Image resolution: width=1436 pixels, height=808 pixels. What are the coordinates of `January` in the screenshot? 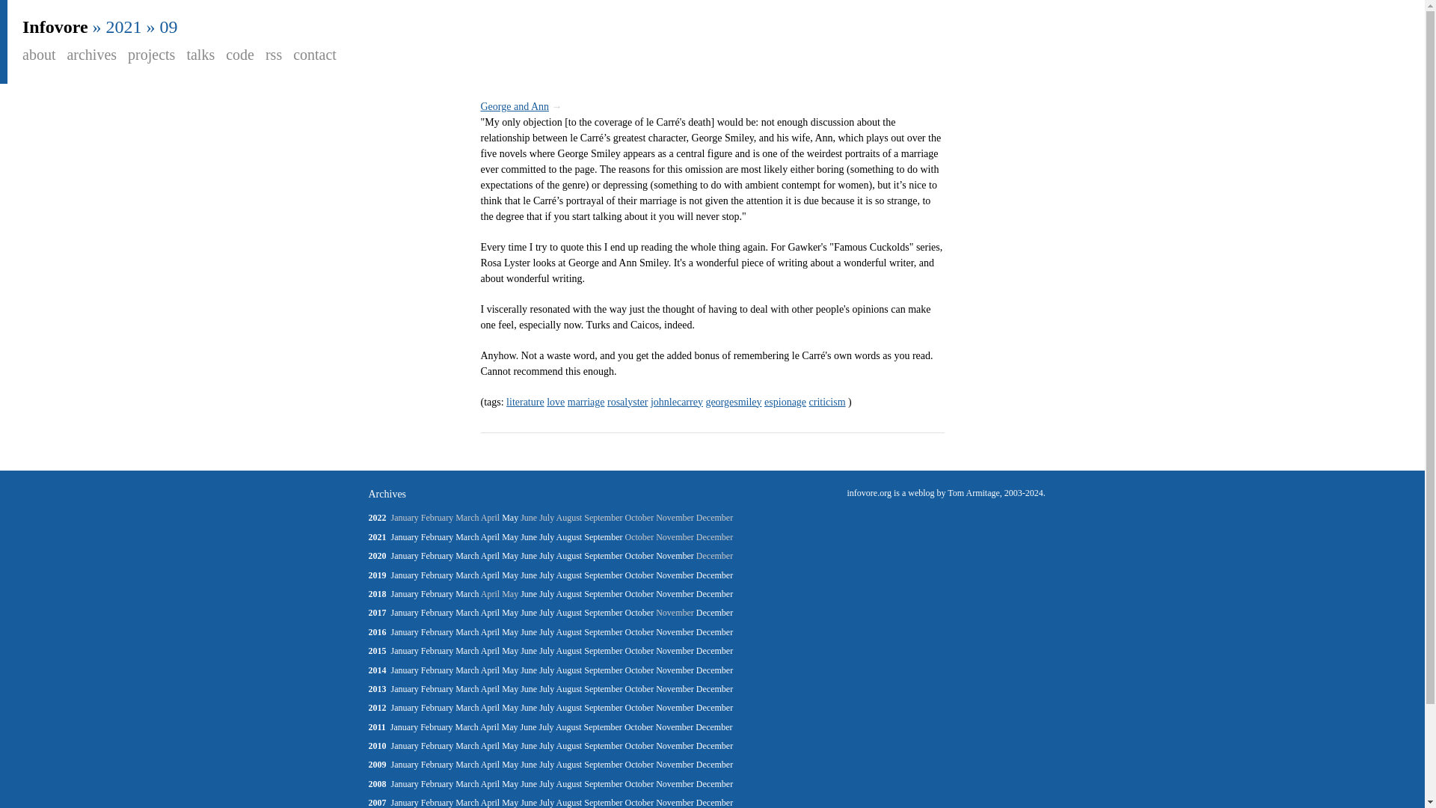 It's located at (404, 536).